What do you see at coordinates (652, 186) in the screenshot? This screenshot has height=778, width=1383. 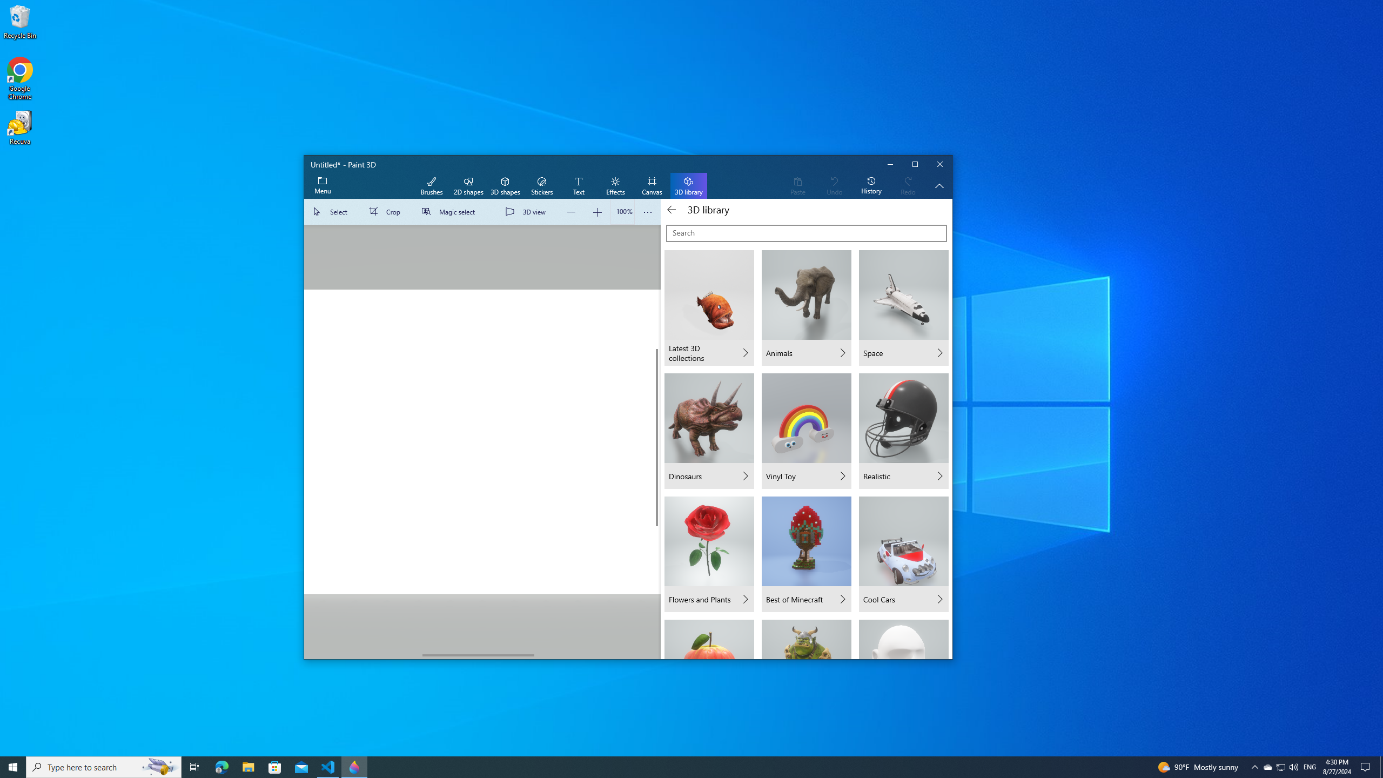 I see `Canvas` at bounding box center [652, 186].